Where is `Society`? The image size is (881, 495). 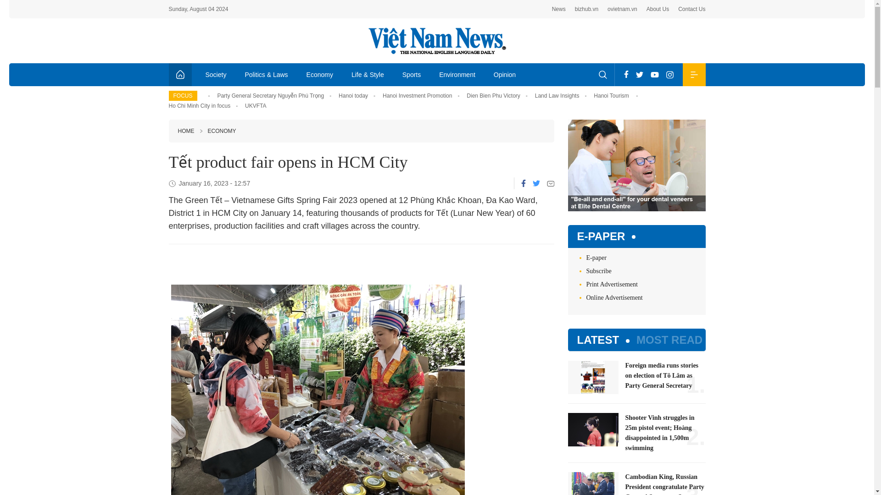 Society is located at coordinates (216, 74).